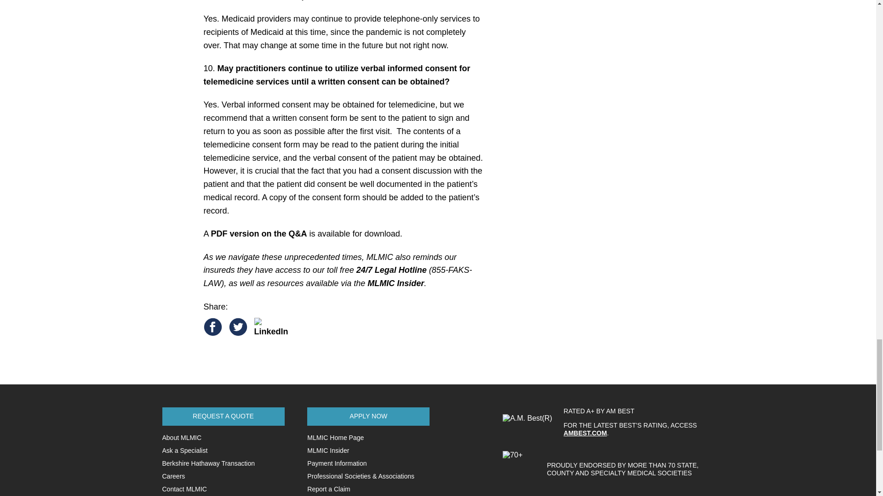  I want to click on MLMIC Insider, so click(396, 283).